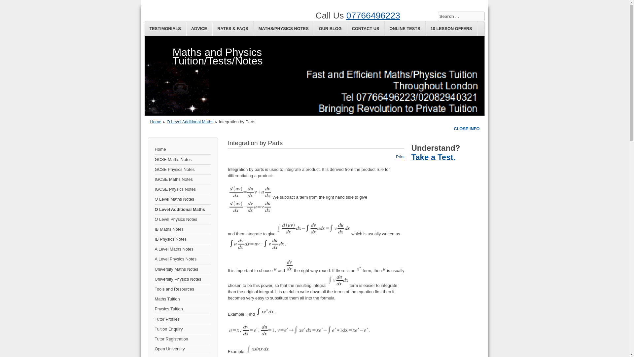 This screenshot has height=357, width=634. What do you see at coordinates (182, 229) in the screenshot?
I see `IB Maths Notes` at bounding box center [182, 229].